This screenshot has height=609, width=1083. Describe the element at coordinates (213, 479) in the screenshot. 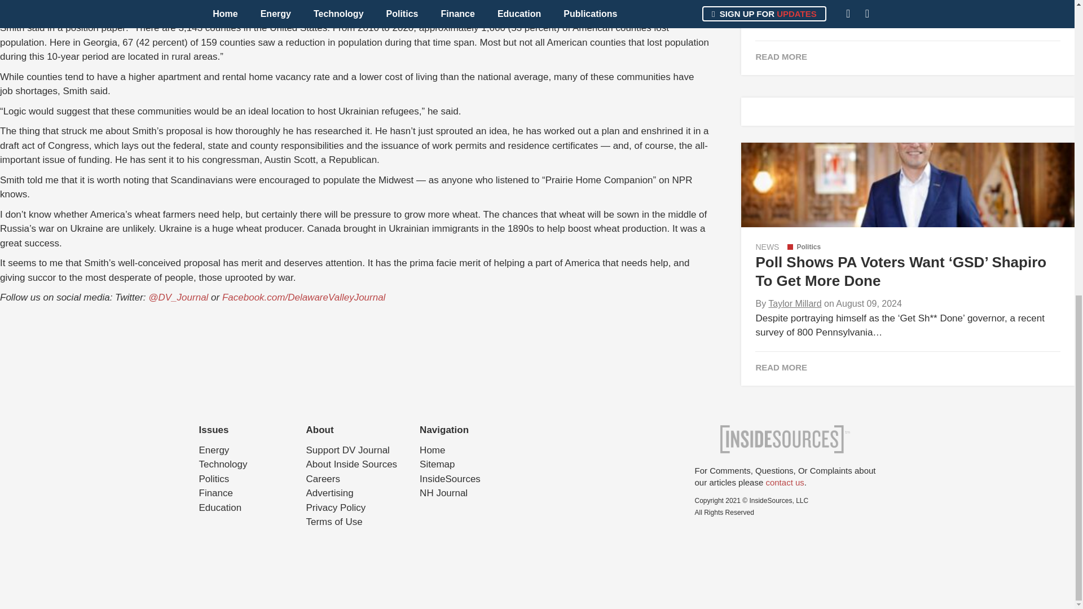

I see `Politics` at that location.